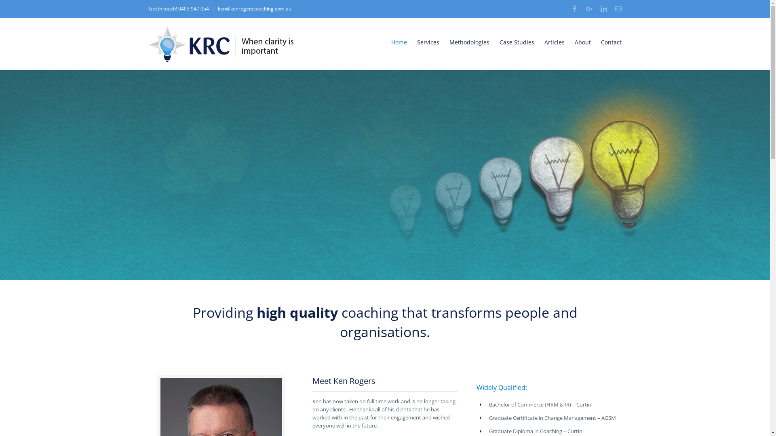 This screenshot has height=436, width=776. I want to click on Articles, so click(554, 42).